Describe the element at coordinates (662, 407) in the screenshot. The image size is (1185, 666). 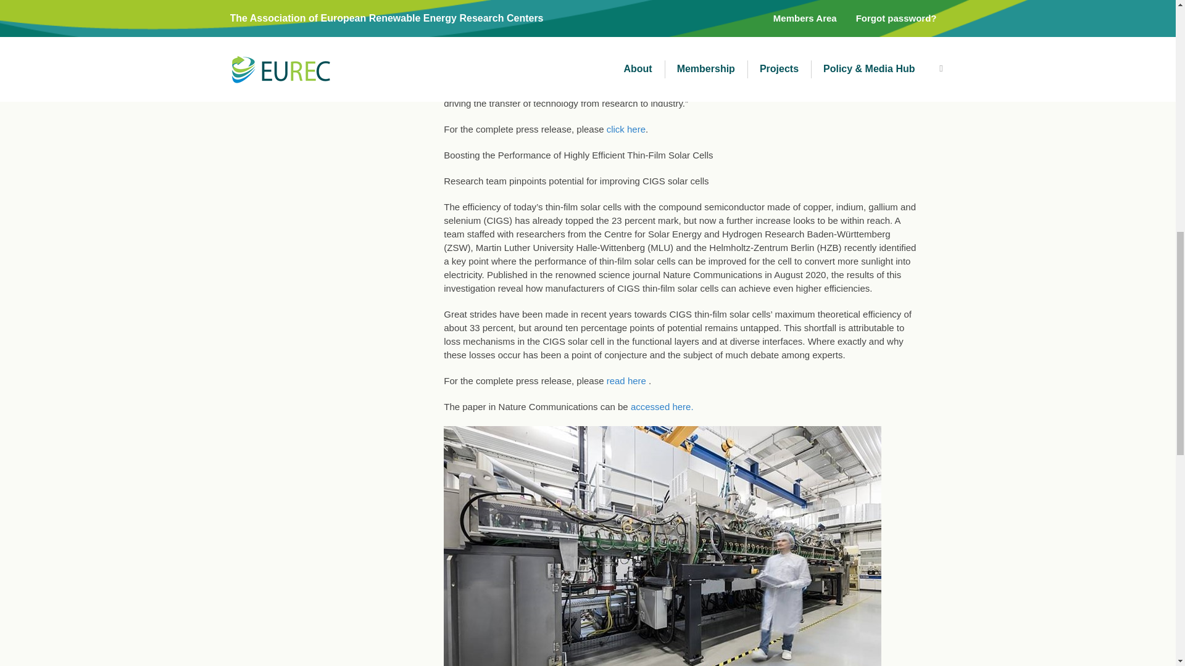
I see `accessed here.` at that location.